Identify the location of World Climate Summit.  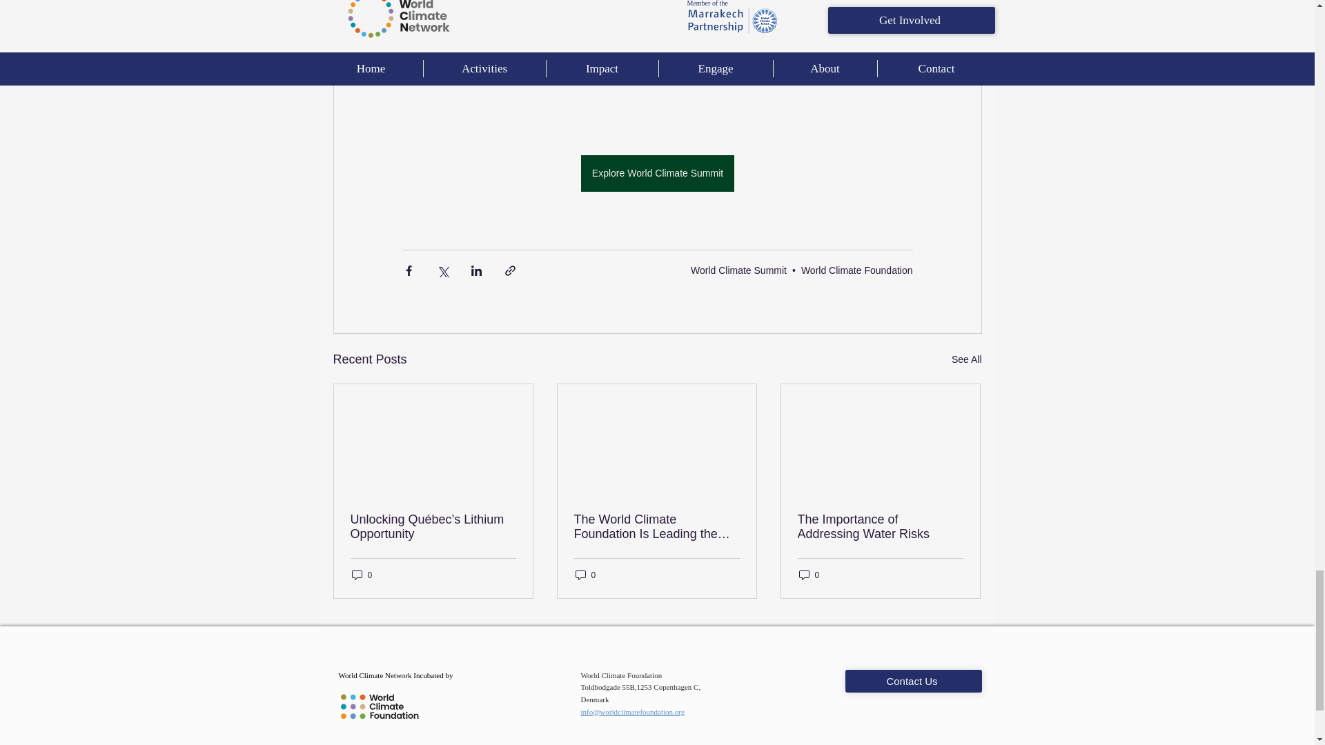
(738, 270).